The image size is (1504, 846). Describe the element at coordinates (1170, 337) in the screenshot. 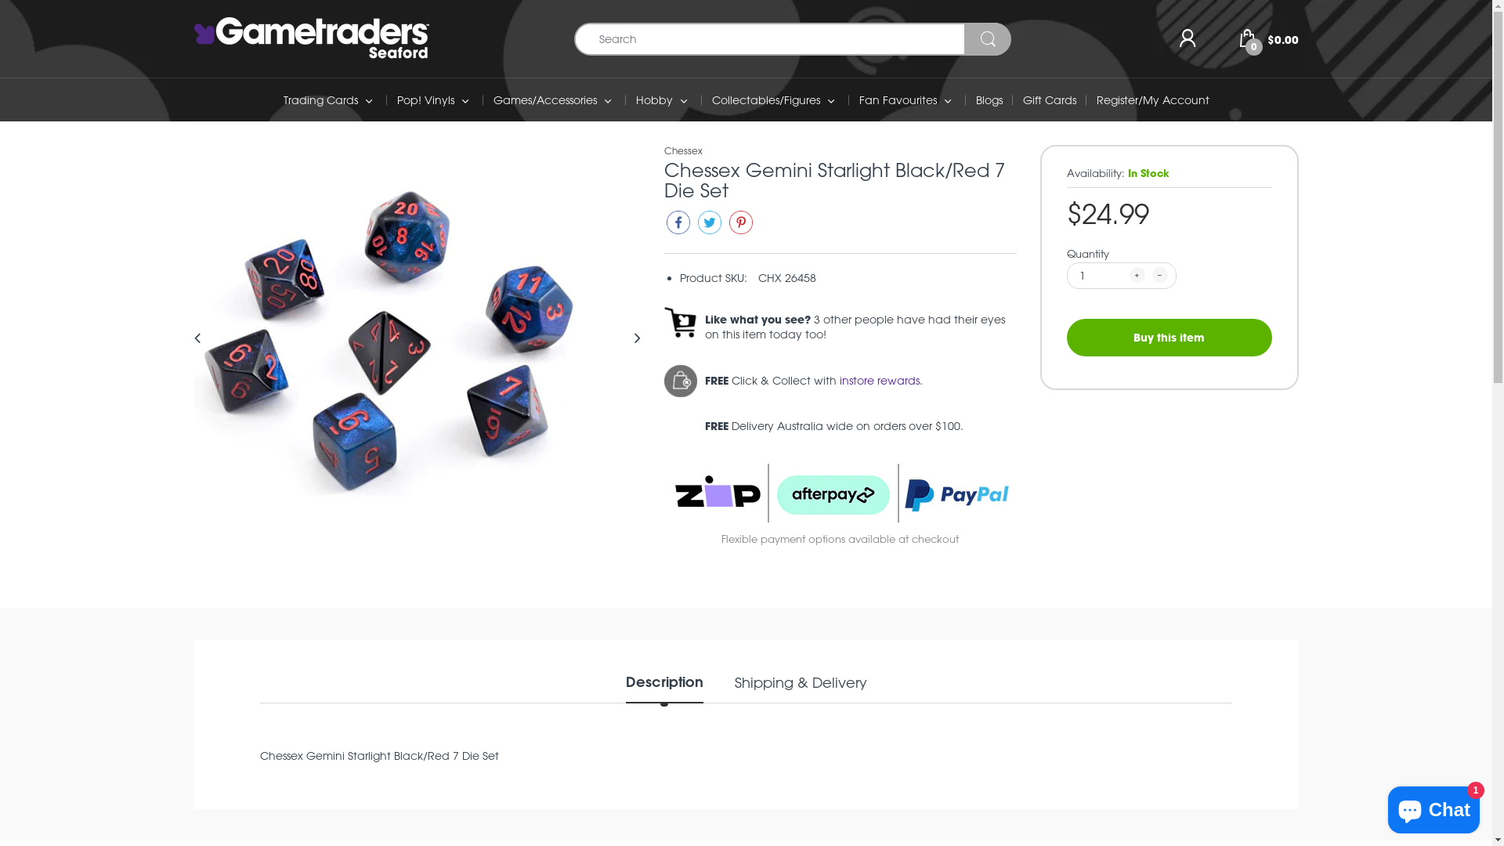

I see `Buy this item` at that location.